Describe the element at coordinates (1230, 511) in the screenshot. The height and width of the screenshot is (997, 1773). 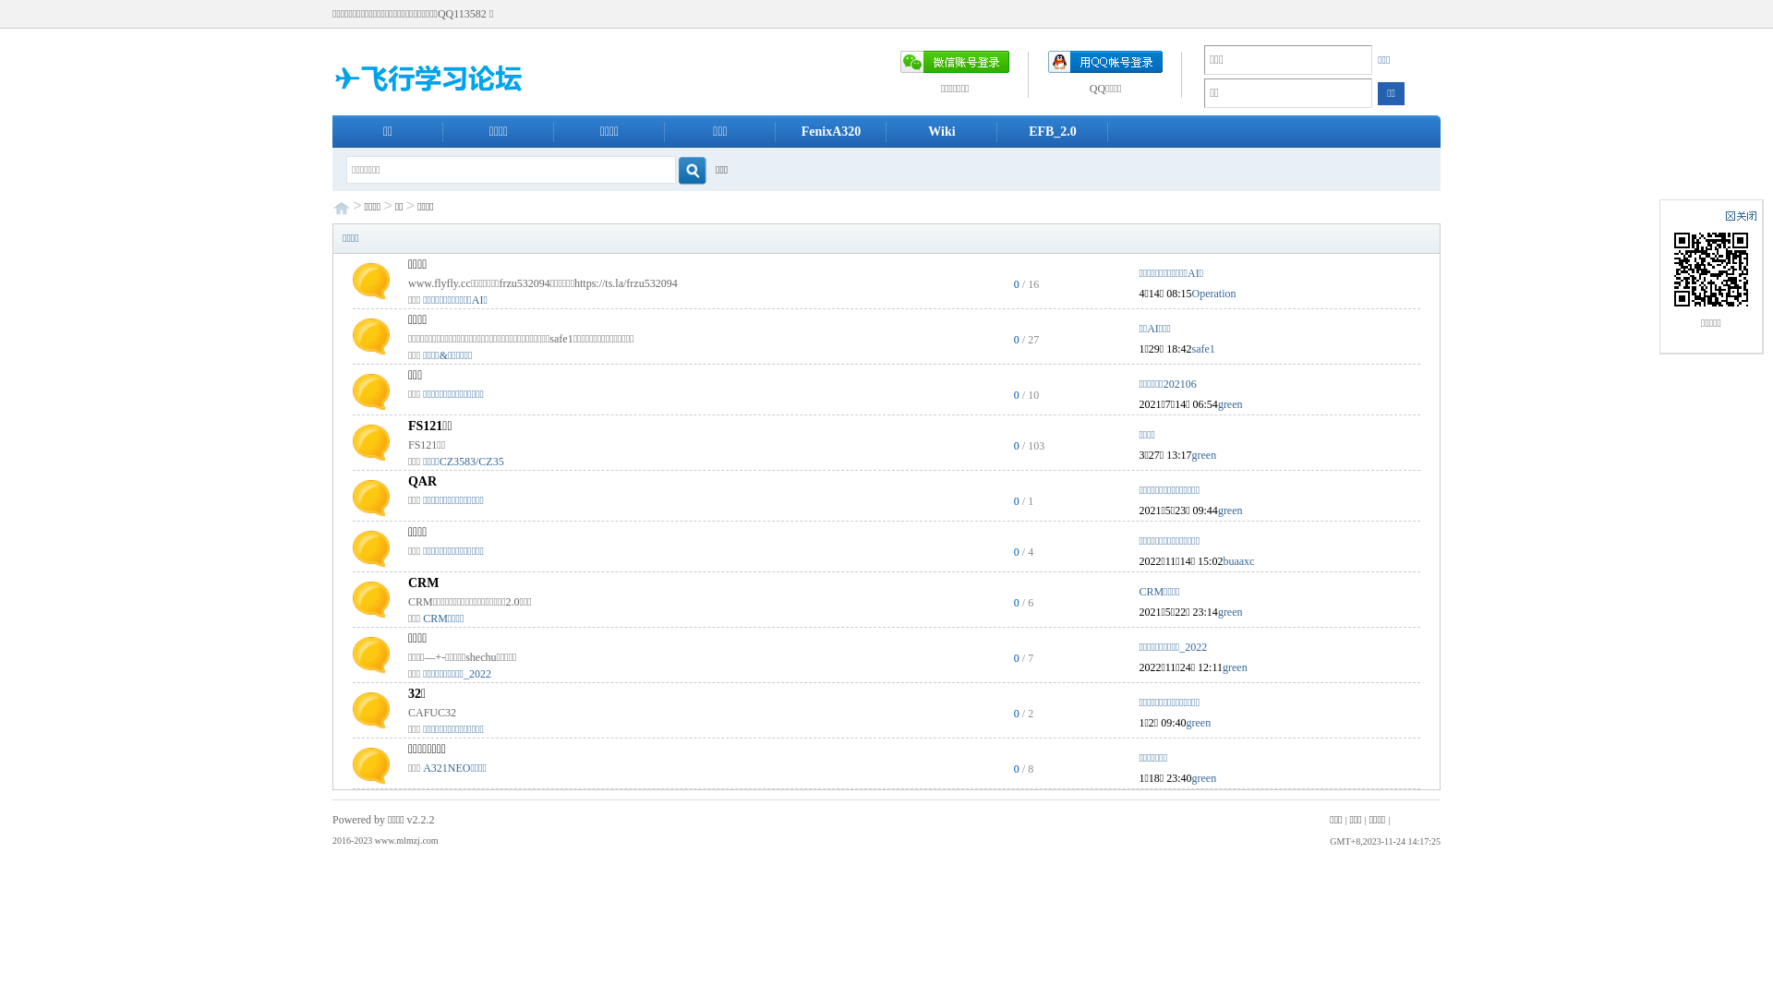
I see `green` at that location.